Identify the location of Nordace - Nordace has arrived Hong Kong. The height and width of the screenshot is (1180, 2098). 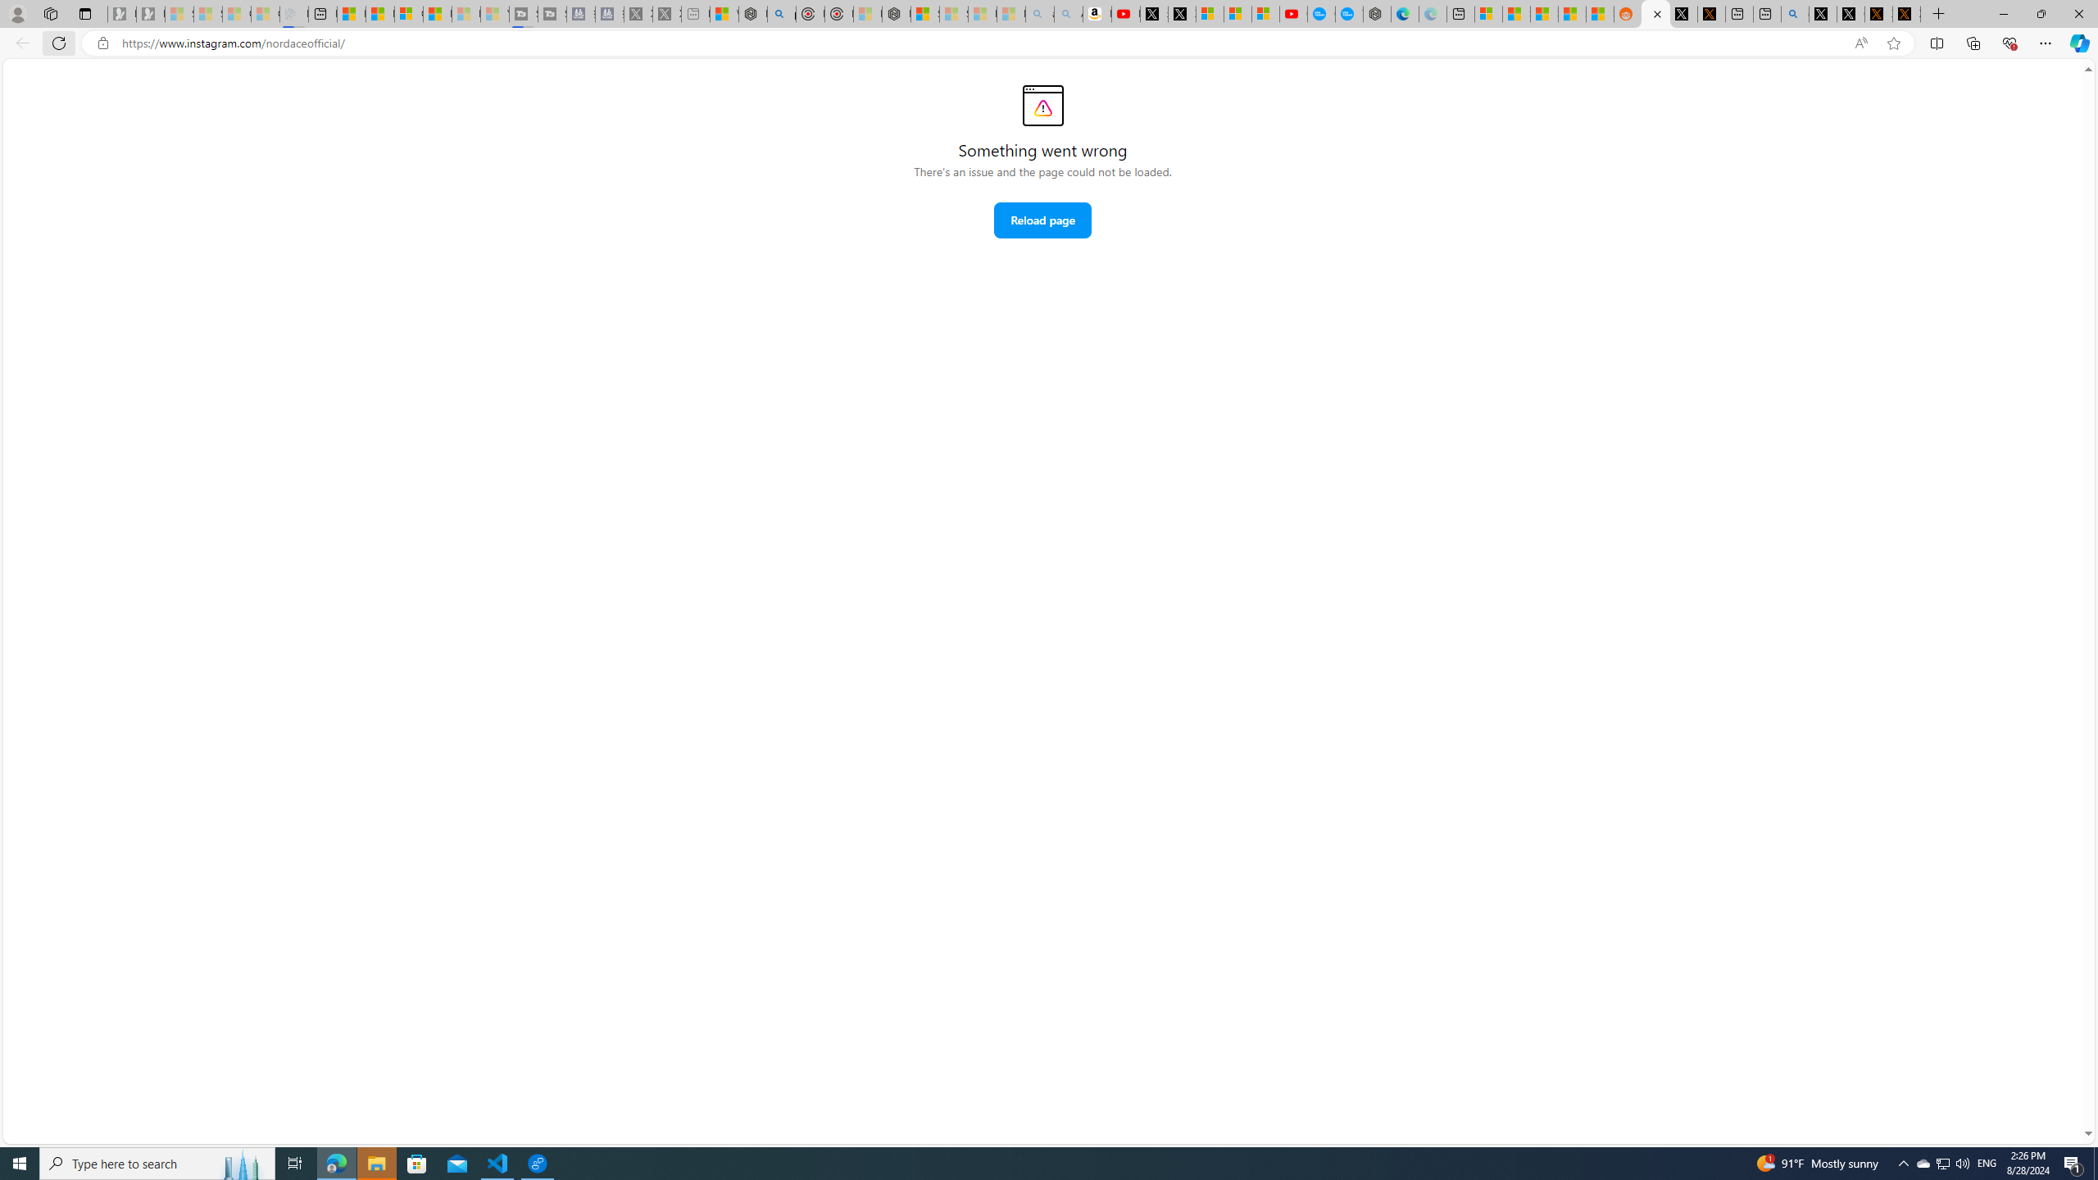
(1375, 14).